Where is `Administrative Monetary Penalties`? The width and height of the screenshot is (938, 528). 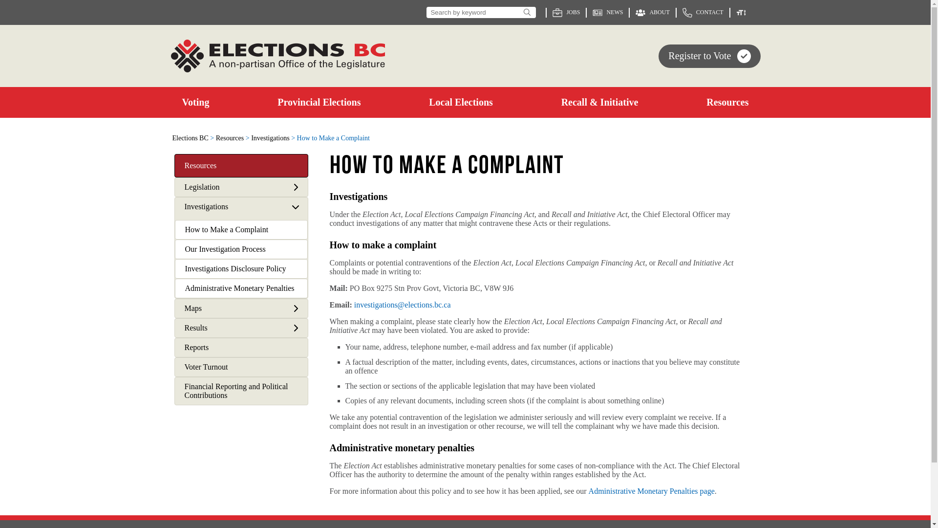
Administrative Monetary Penalties is located at coordinates (241, 288).